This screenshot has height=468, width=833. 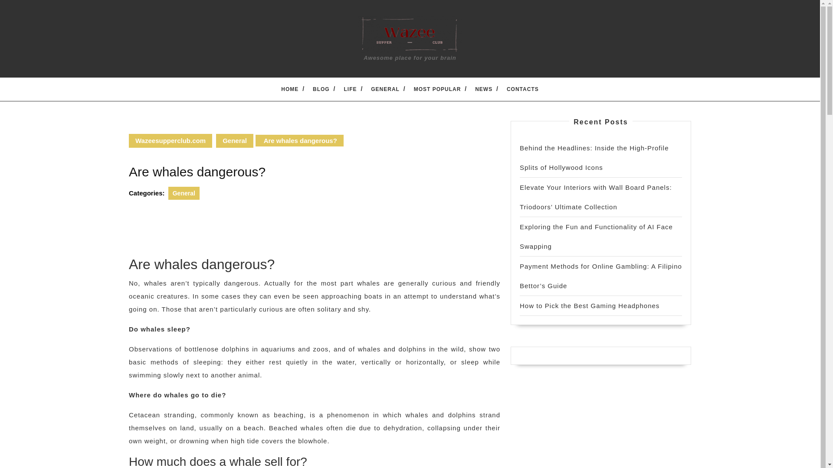 I want to click on How to Pick the Best Gaming Headphones, so click(x=590, y=305).